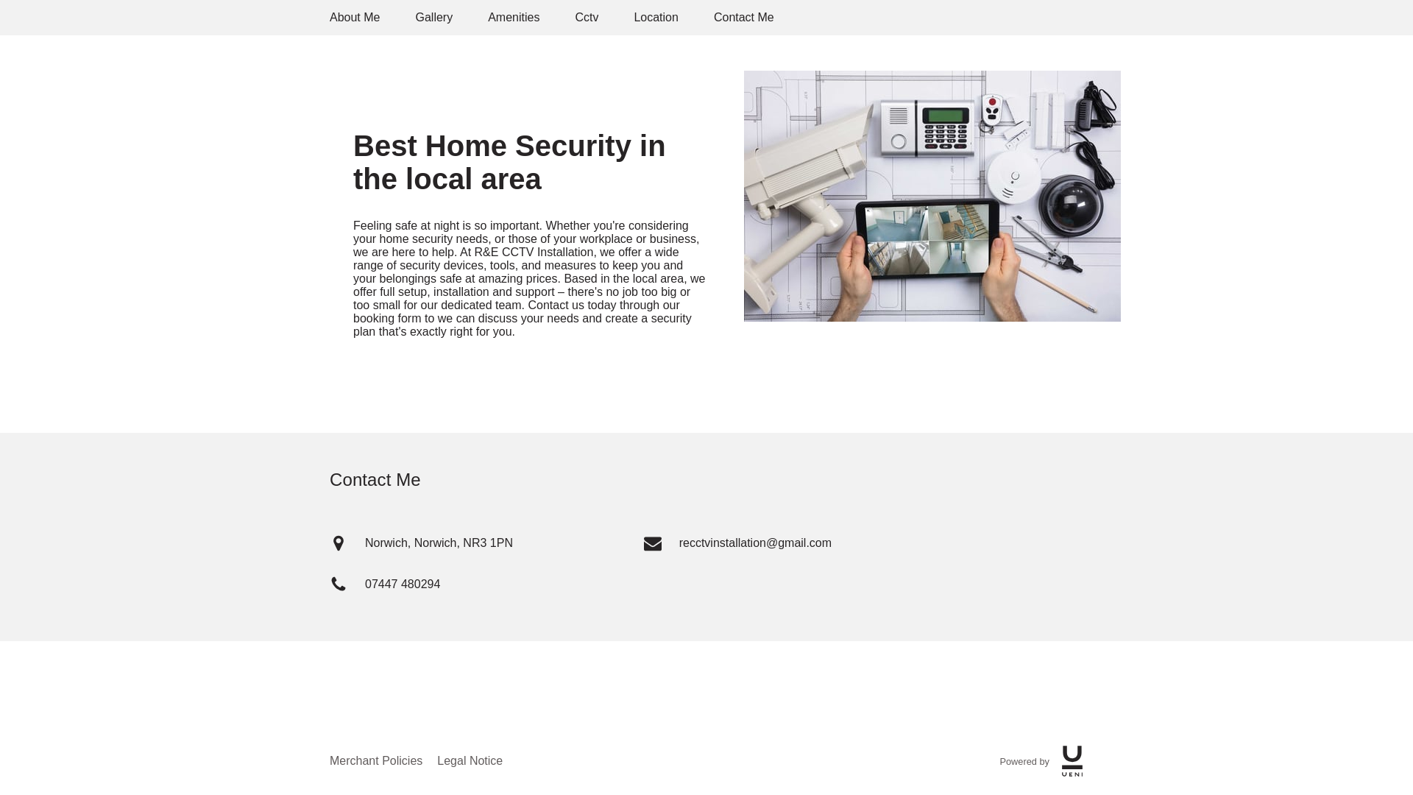  Describe the element at coordinates (470, 761) in the screenshot. I see `Legal Notice` at that location.